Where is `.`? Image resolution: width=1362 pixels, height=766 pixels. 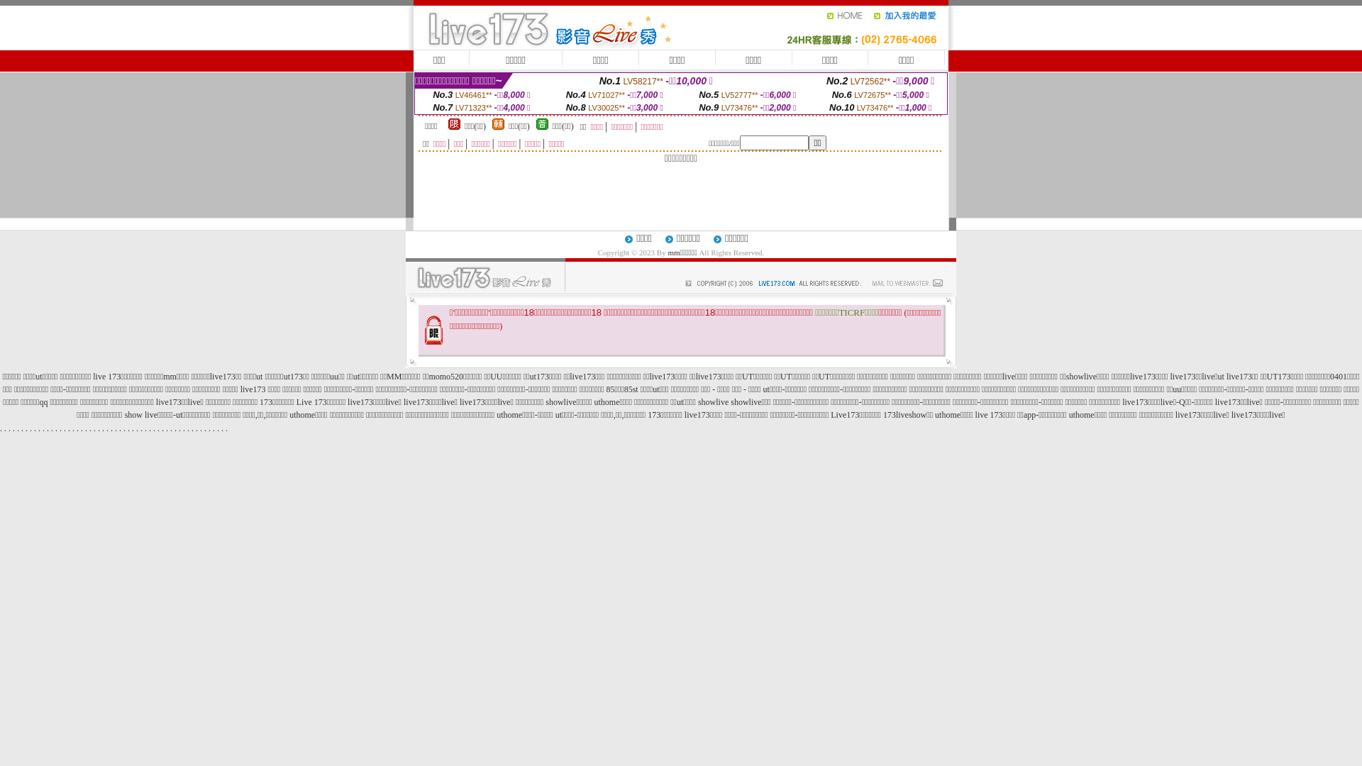
. is located at coordinates (14, 428).